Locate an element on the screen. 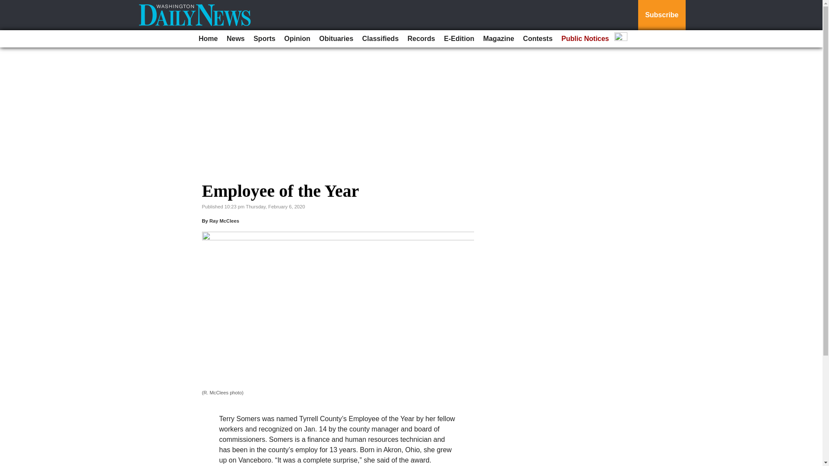 This screenshot has height=466, width=829. Public Notices is located at coordinates (585, 39).